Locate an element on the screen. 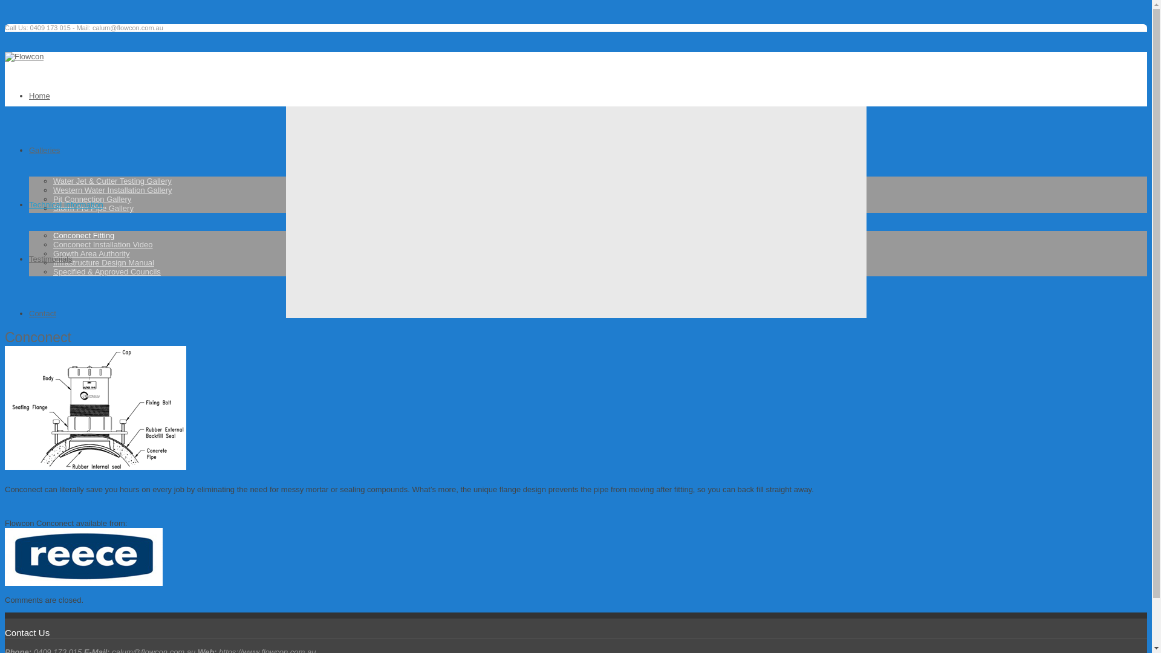  Technical Information is located at coordinates (67, 204).